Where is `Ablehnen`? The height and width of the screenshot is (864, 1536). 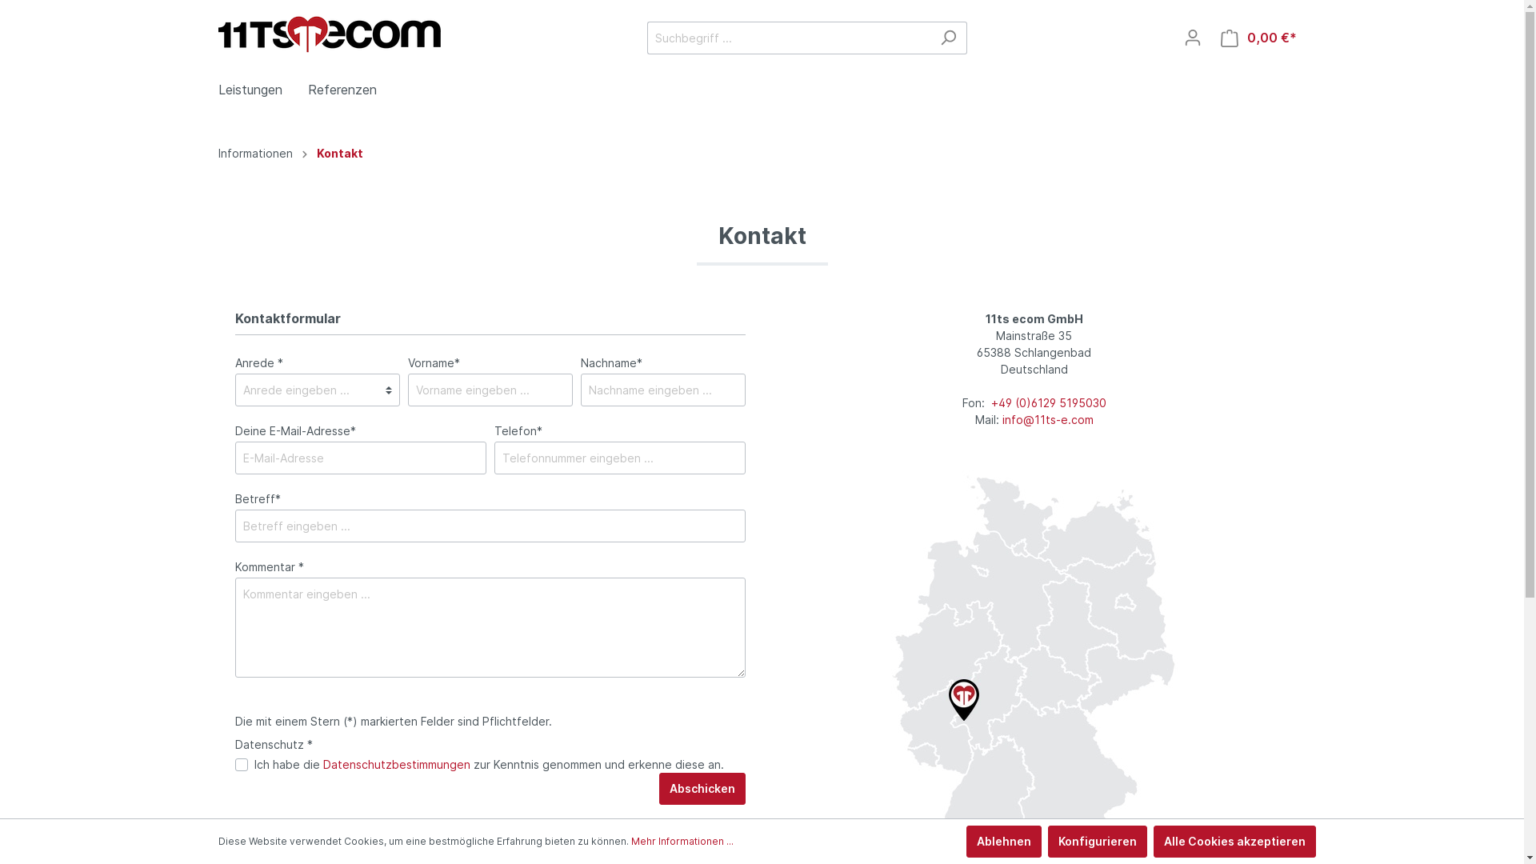
Ablehnen is located at coordinates (1004, 842).